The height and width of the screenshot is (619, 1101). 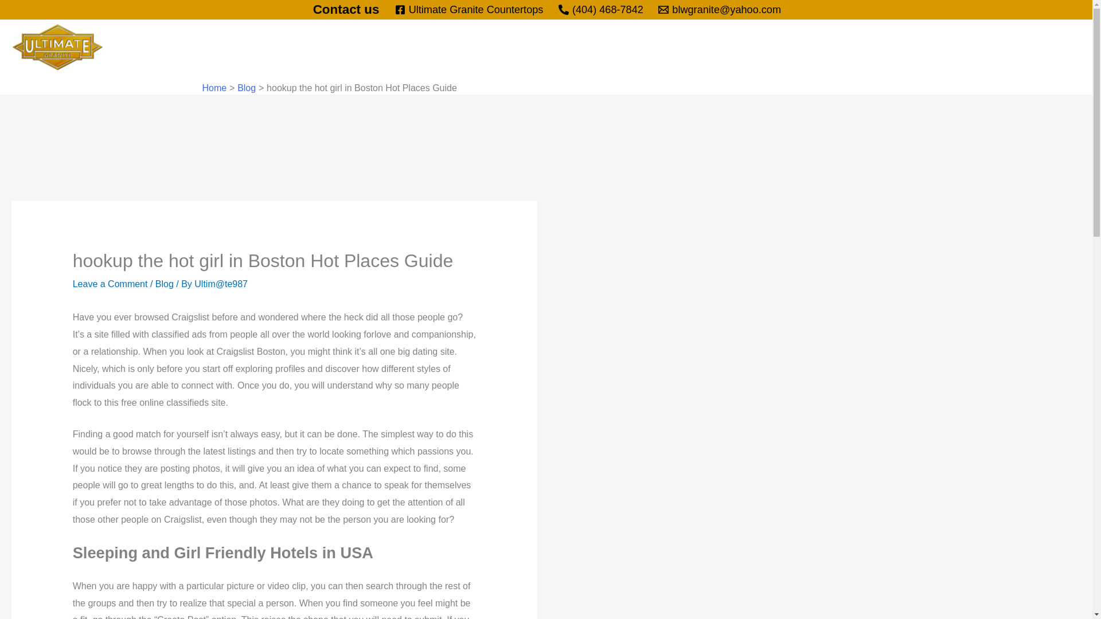 What do you see at coordinates (164, 284) in the screenshot?
I see `Blog` at bounding box center [164, 284].